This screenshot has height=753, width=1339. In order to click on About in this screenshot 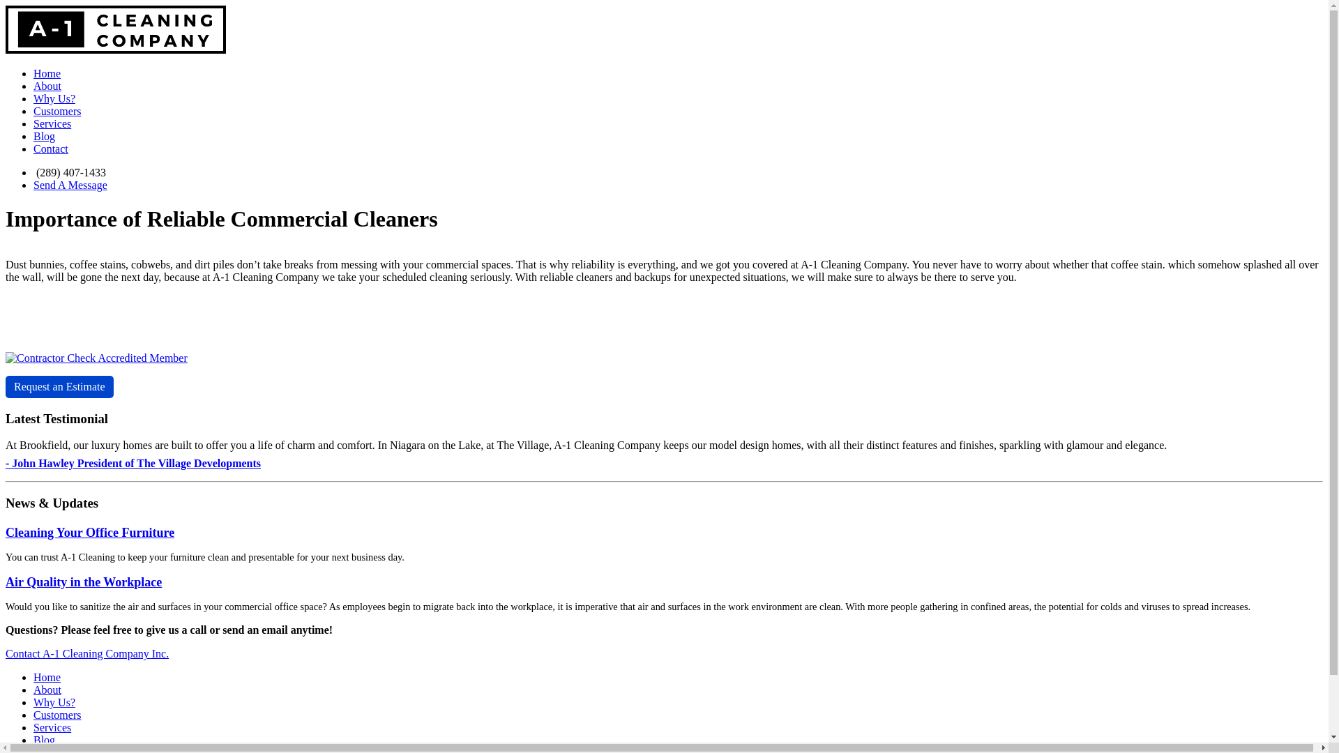, I will do `click(47, 690)`.